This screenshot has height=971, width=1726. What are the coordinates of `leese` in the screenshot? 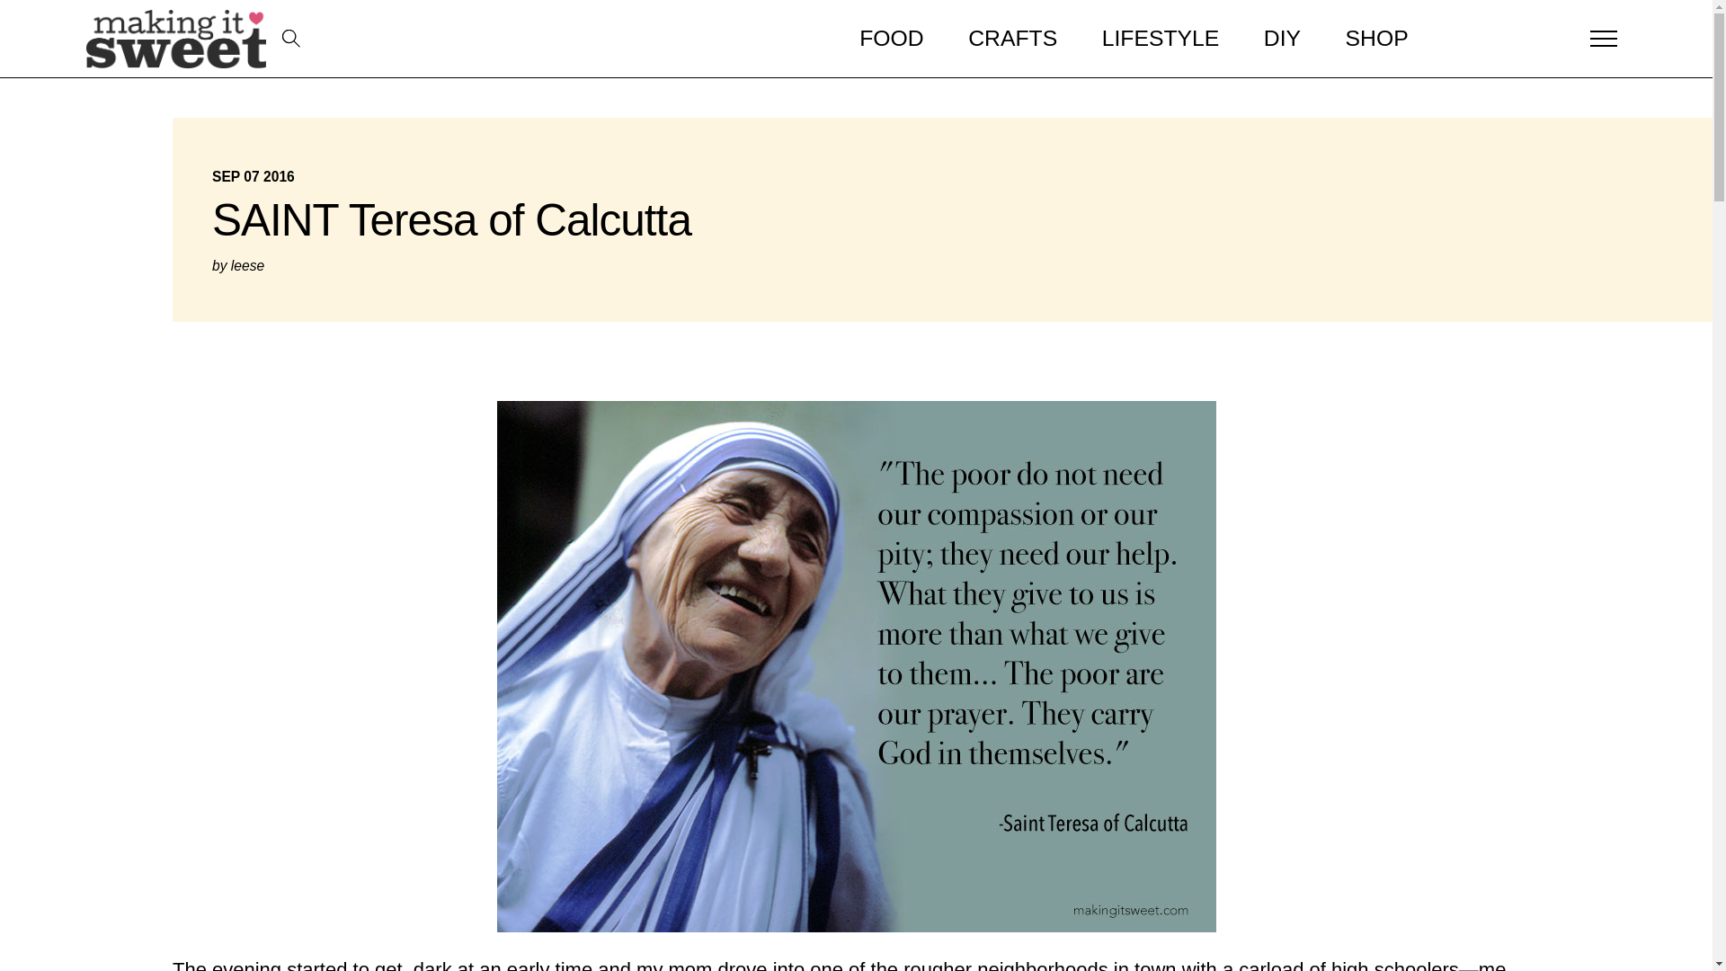 It's located at (247, 265).